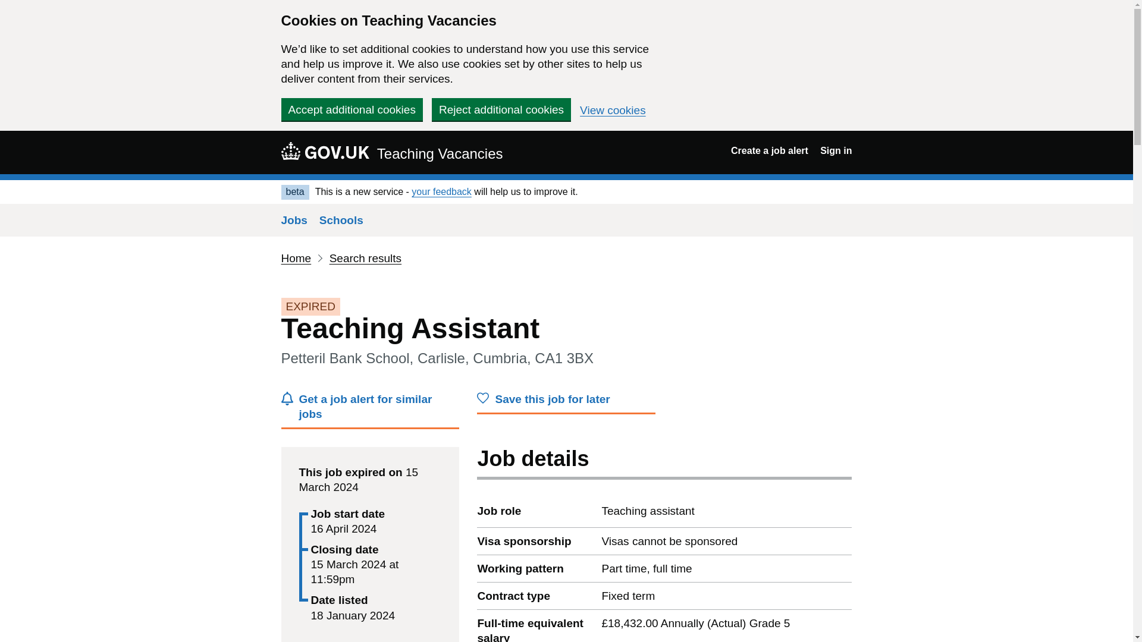 This screenshot has height=642, width=1142. I want to click on Schools, so click(341, 220).